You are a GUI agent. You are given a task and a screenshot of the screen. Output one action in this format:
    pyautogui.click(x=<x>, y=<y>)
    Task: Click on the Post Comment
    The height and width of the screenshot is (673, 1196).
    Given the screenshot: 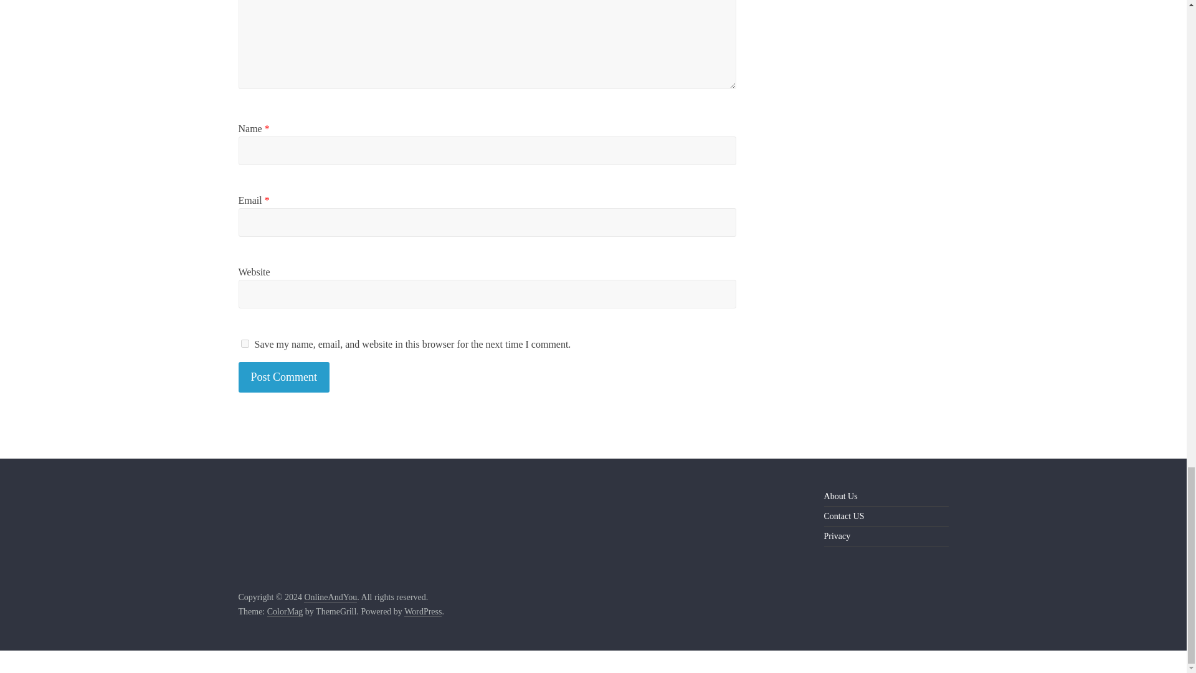 What is the action you would take?
    pyautogui.click(x=284, y=377)
    